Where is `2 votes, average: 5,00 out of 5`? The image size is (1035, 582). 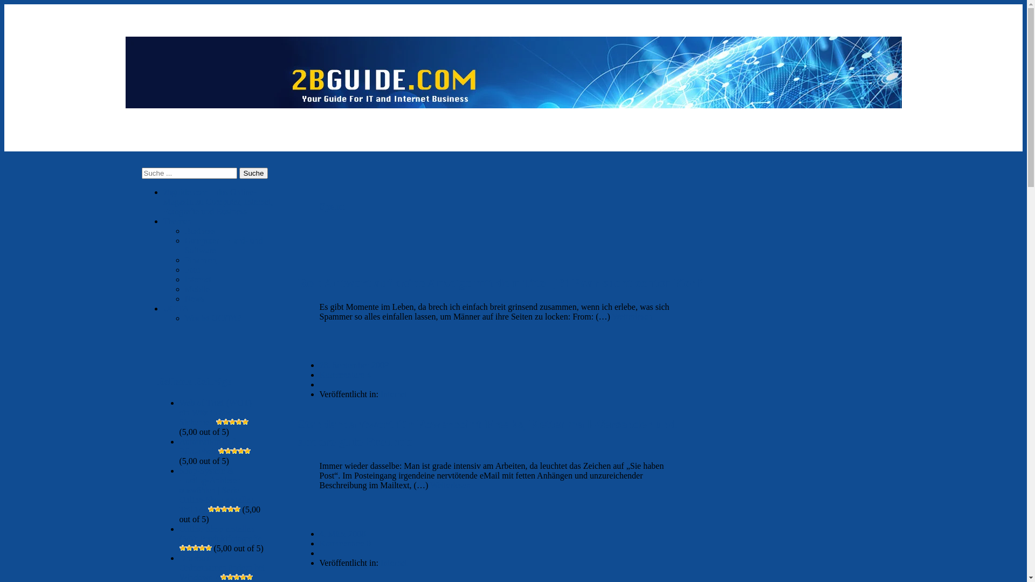
2 votes, average: 5,00 out of 5 is located at coordinates (241, 451).